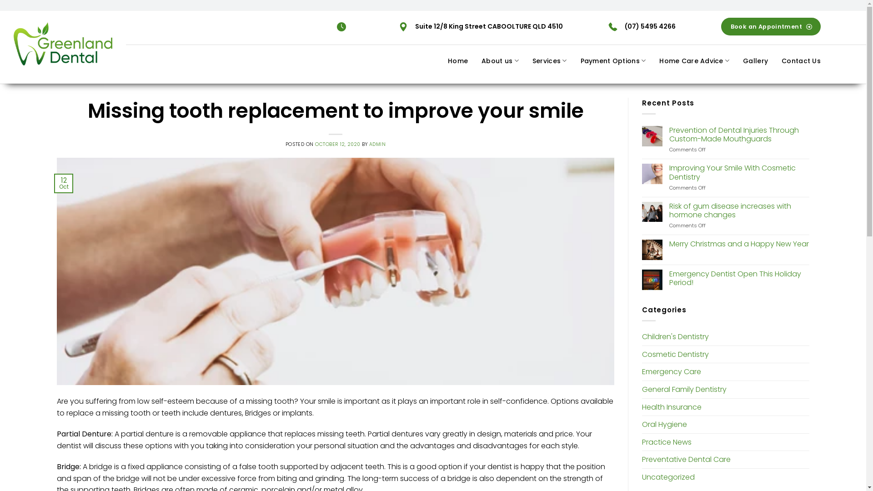 This screenshot has width=873, height=491. Describe the element at coordinates (739, 172) in the screenshot. I see `Improving Your Smile With Cosmetic Dentistry` at that location.